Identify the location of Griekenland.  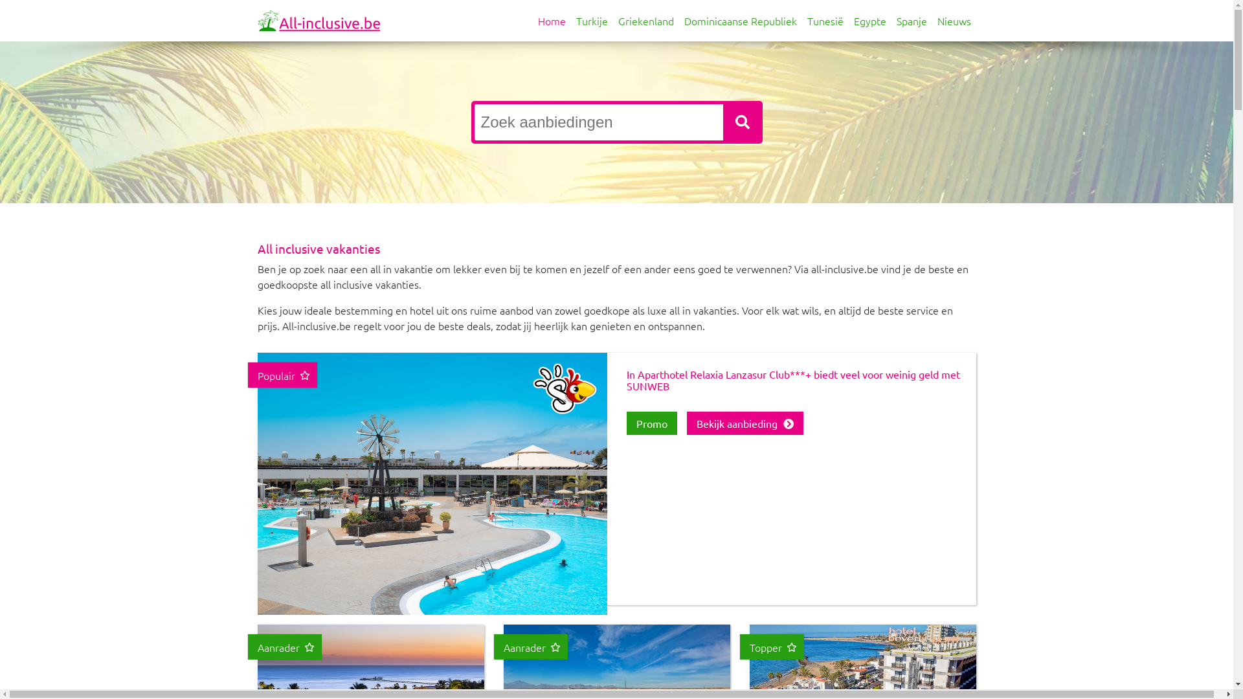
(645, 21).